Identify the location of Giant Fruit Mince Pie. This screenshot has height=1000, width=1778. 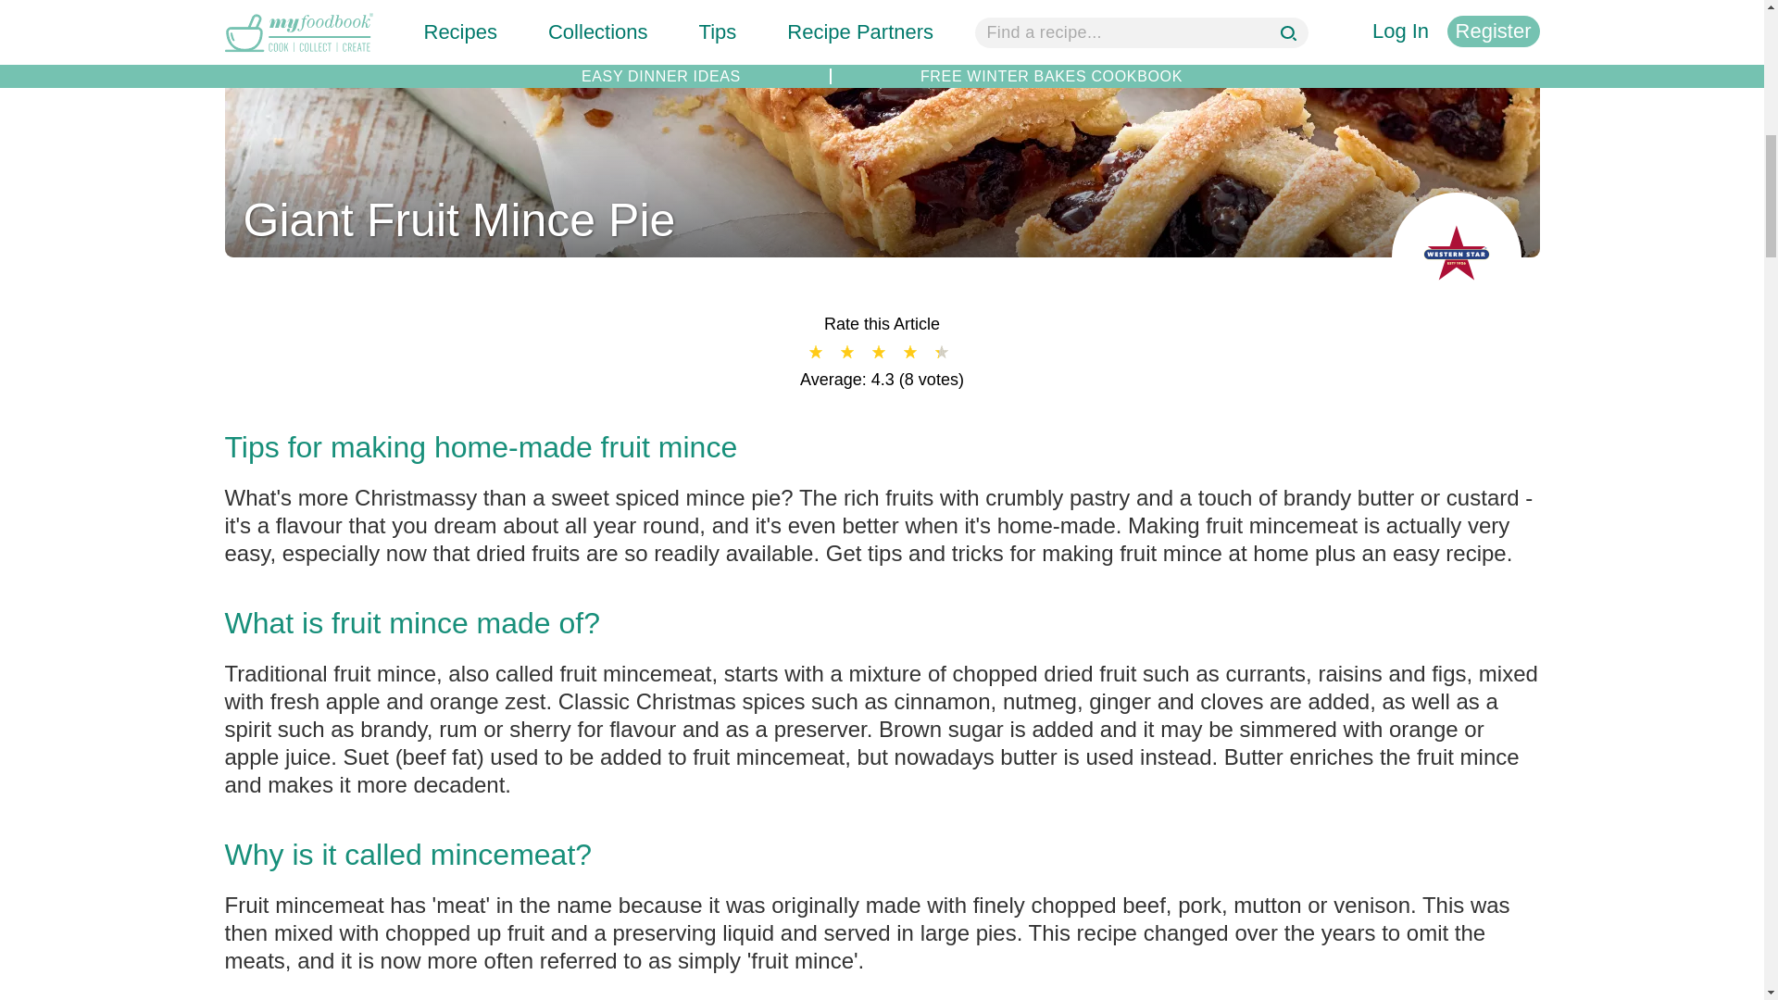
(882, 245).